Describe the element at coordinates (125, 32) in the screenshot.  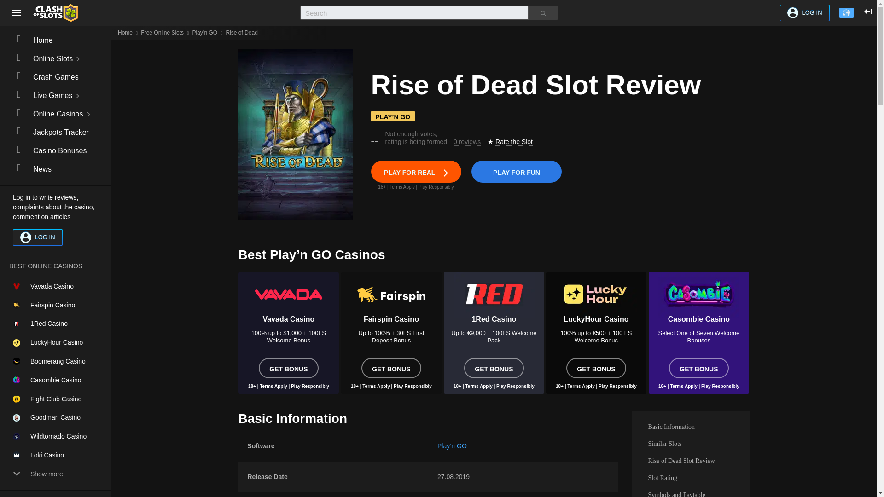
I see `Home` at that location.